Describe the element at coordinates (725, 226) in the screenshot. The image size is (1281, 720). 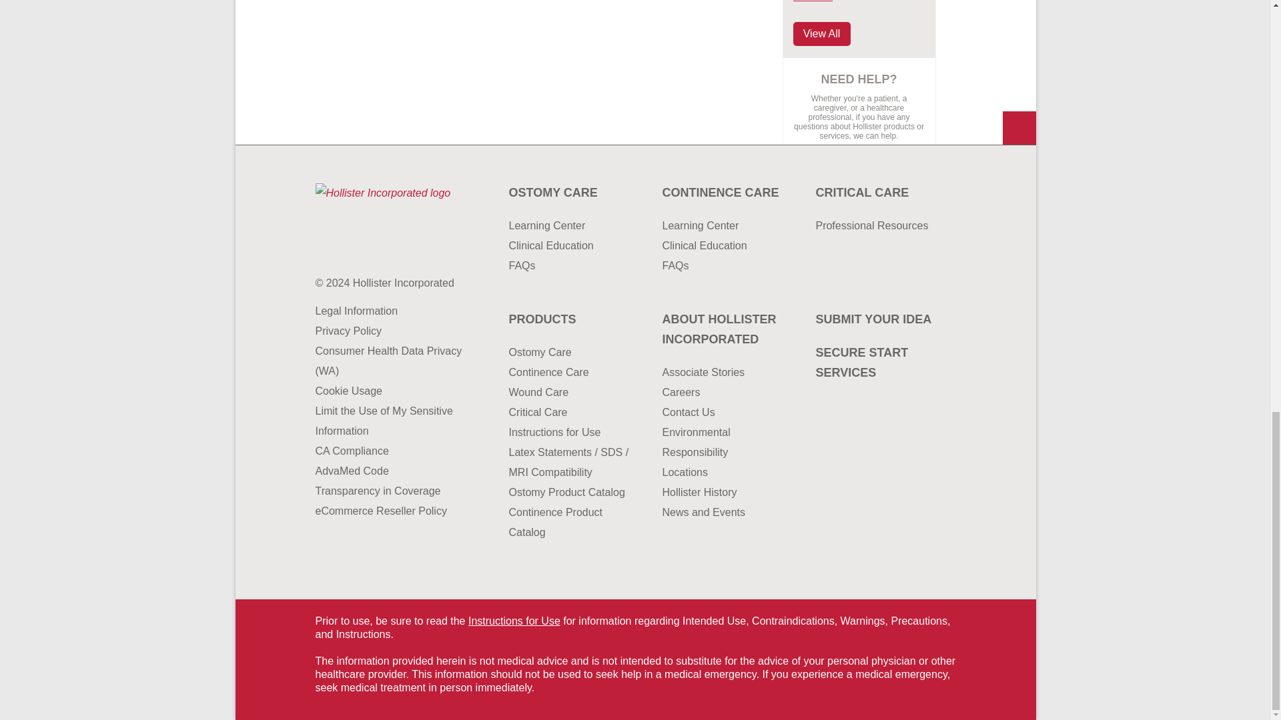
I see `Continence Care Learning Center` at that location.